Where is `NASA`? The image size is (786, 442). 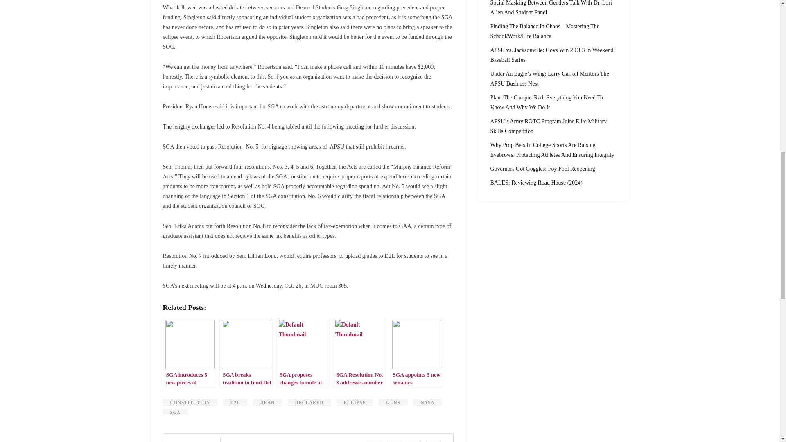 NASA is located at coordinates (427, 402).